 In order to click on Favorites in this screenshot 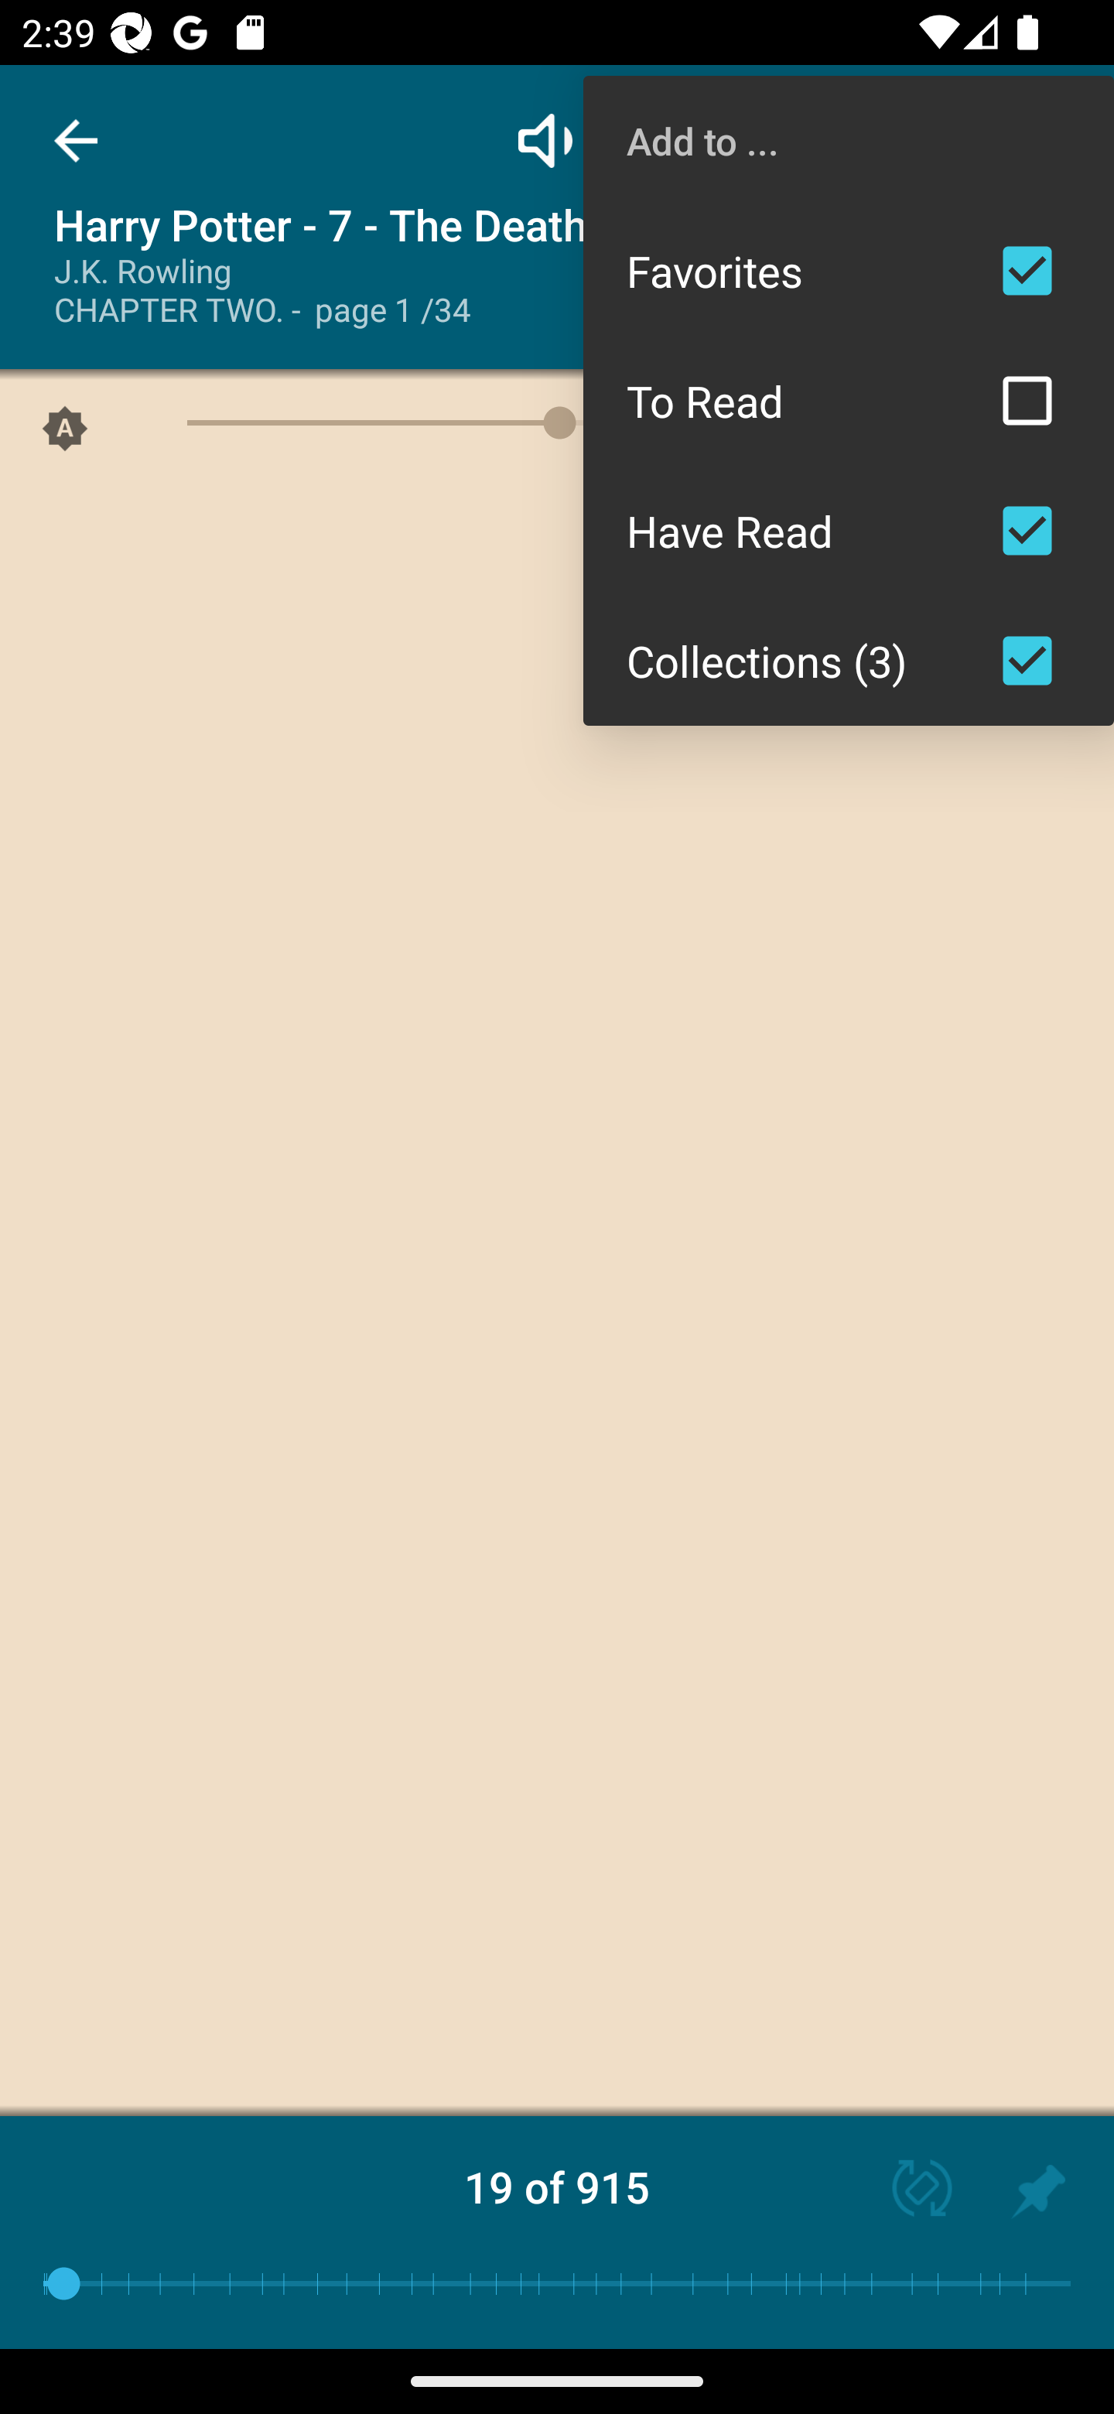, I will do `click(849, 270)`.